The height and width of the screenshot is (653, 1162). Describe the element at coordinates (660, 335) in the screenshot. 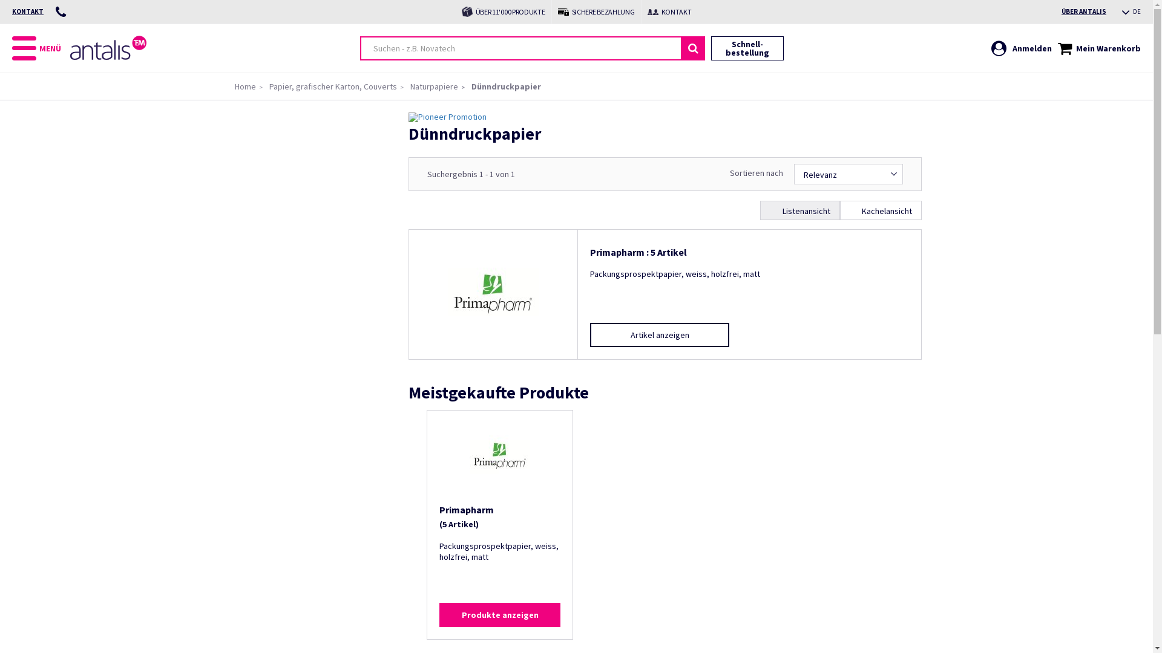

I see `Artikel anzeigen` at that location.